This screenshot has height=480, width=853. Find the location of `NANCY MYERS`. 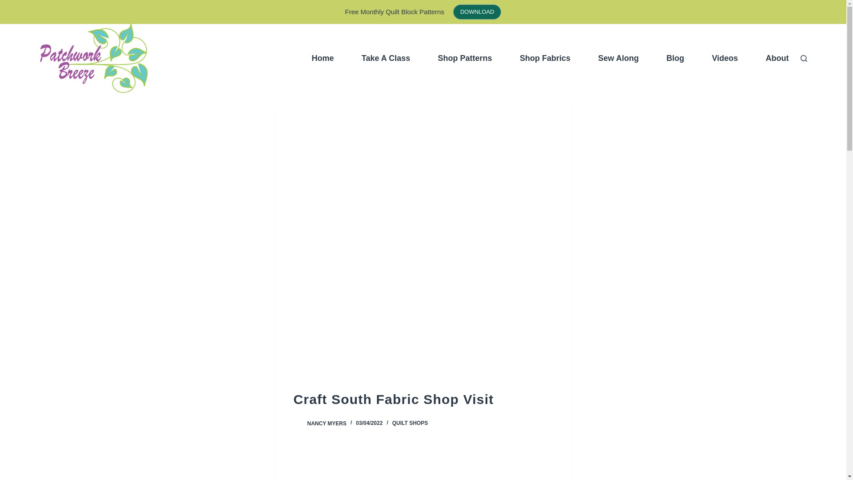

NANCY MYERS is located at coordinates (327, 423).